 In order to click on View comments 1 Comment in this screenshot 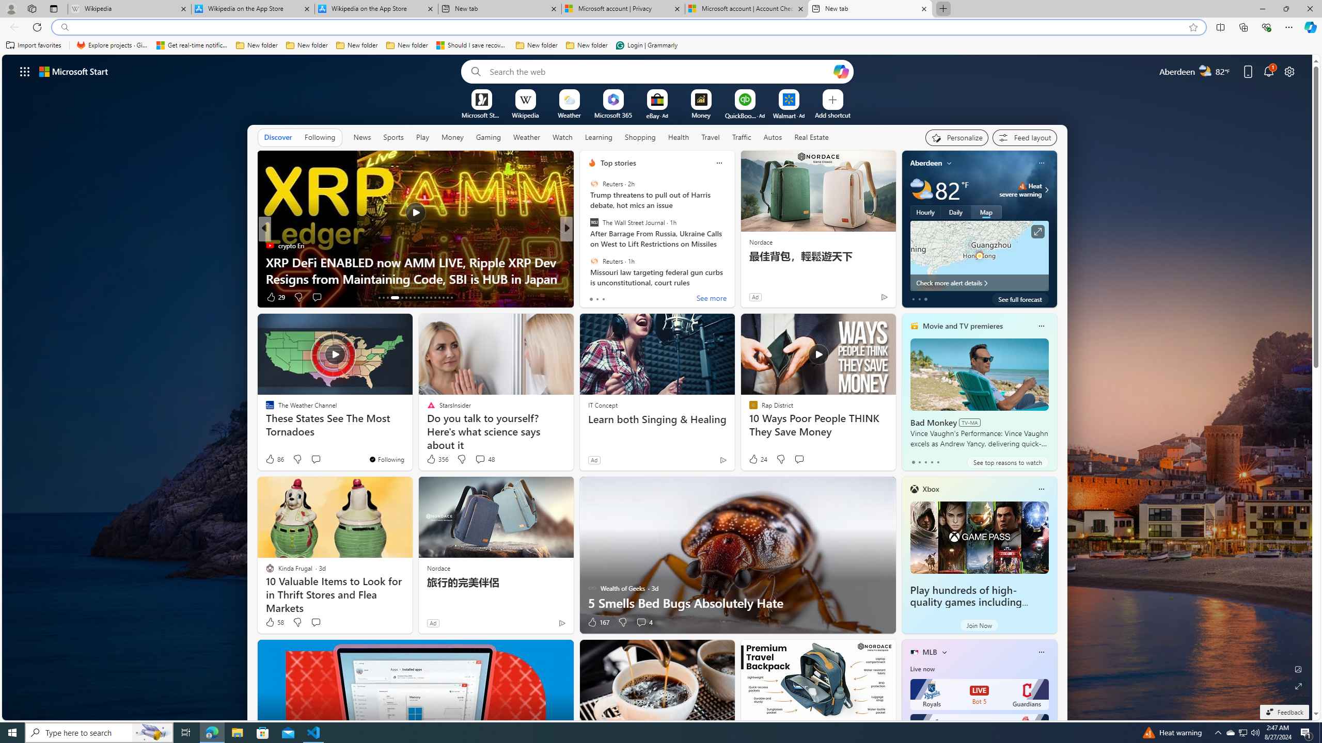, I will do `click(637, 297)`.